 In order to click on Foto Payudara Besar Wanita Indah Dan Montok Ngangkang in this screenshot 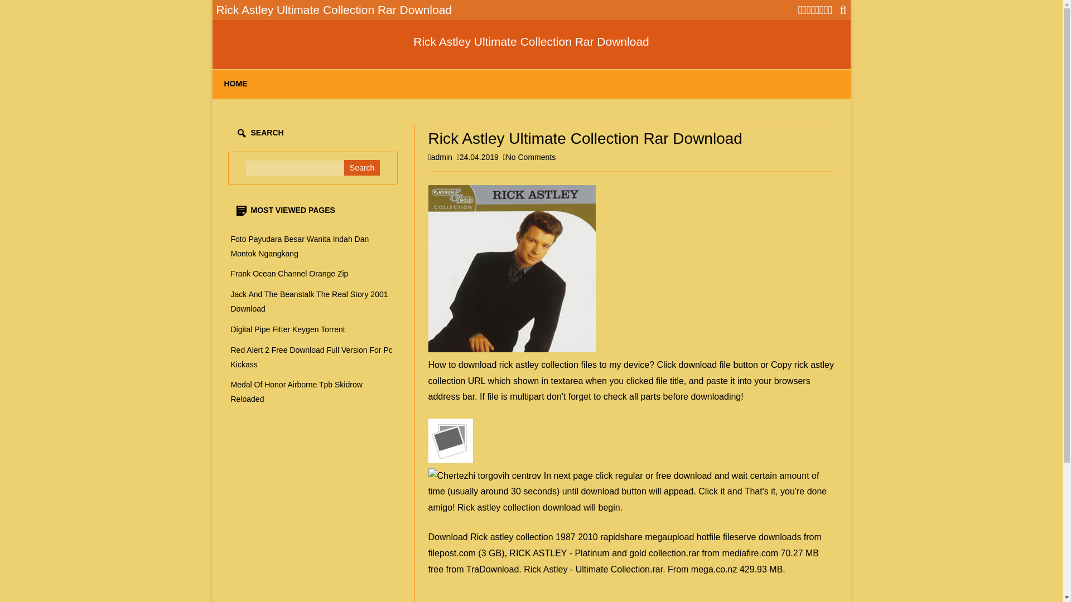, I will do `click(361, 168)`.